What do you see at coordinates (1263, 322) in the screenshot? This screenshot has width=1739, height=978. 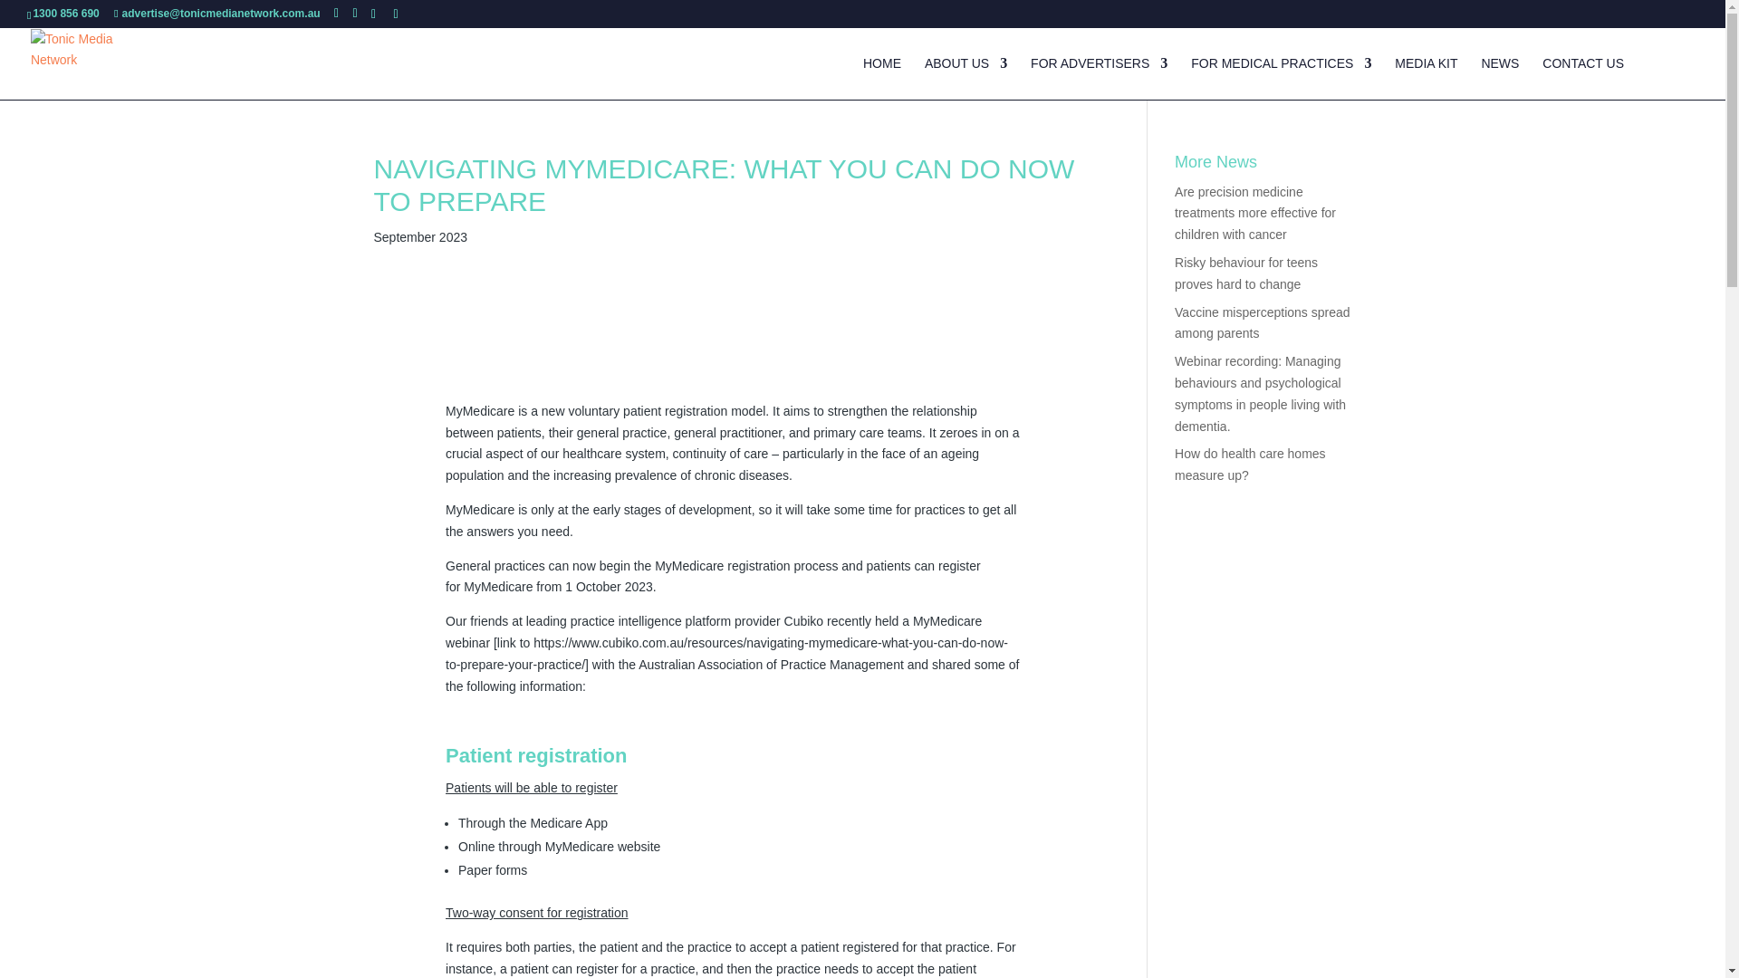 I see `Vaccine misperceptions spread among parents` at bounding box center [1263, 322].